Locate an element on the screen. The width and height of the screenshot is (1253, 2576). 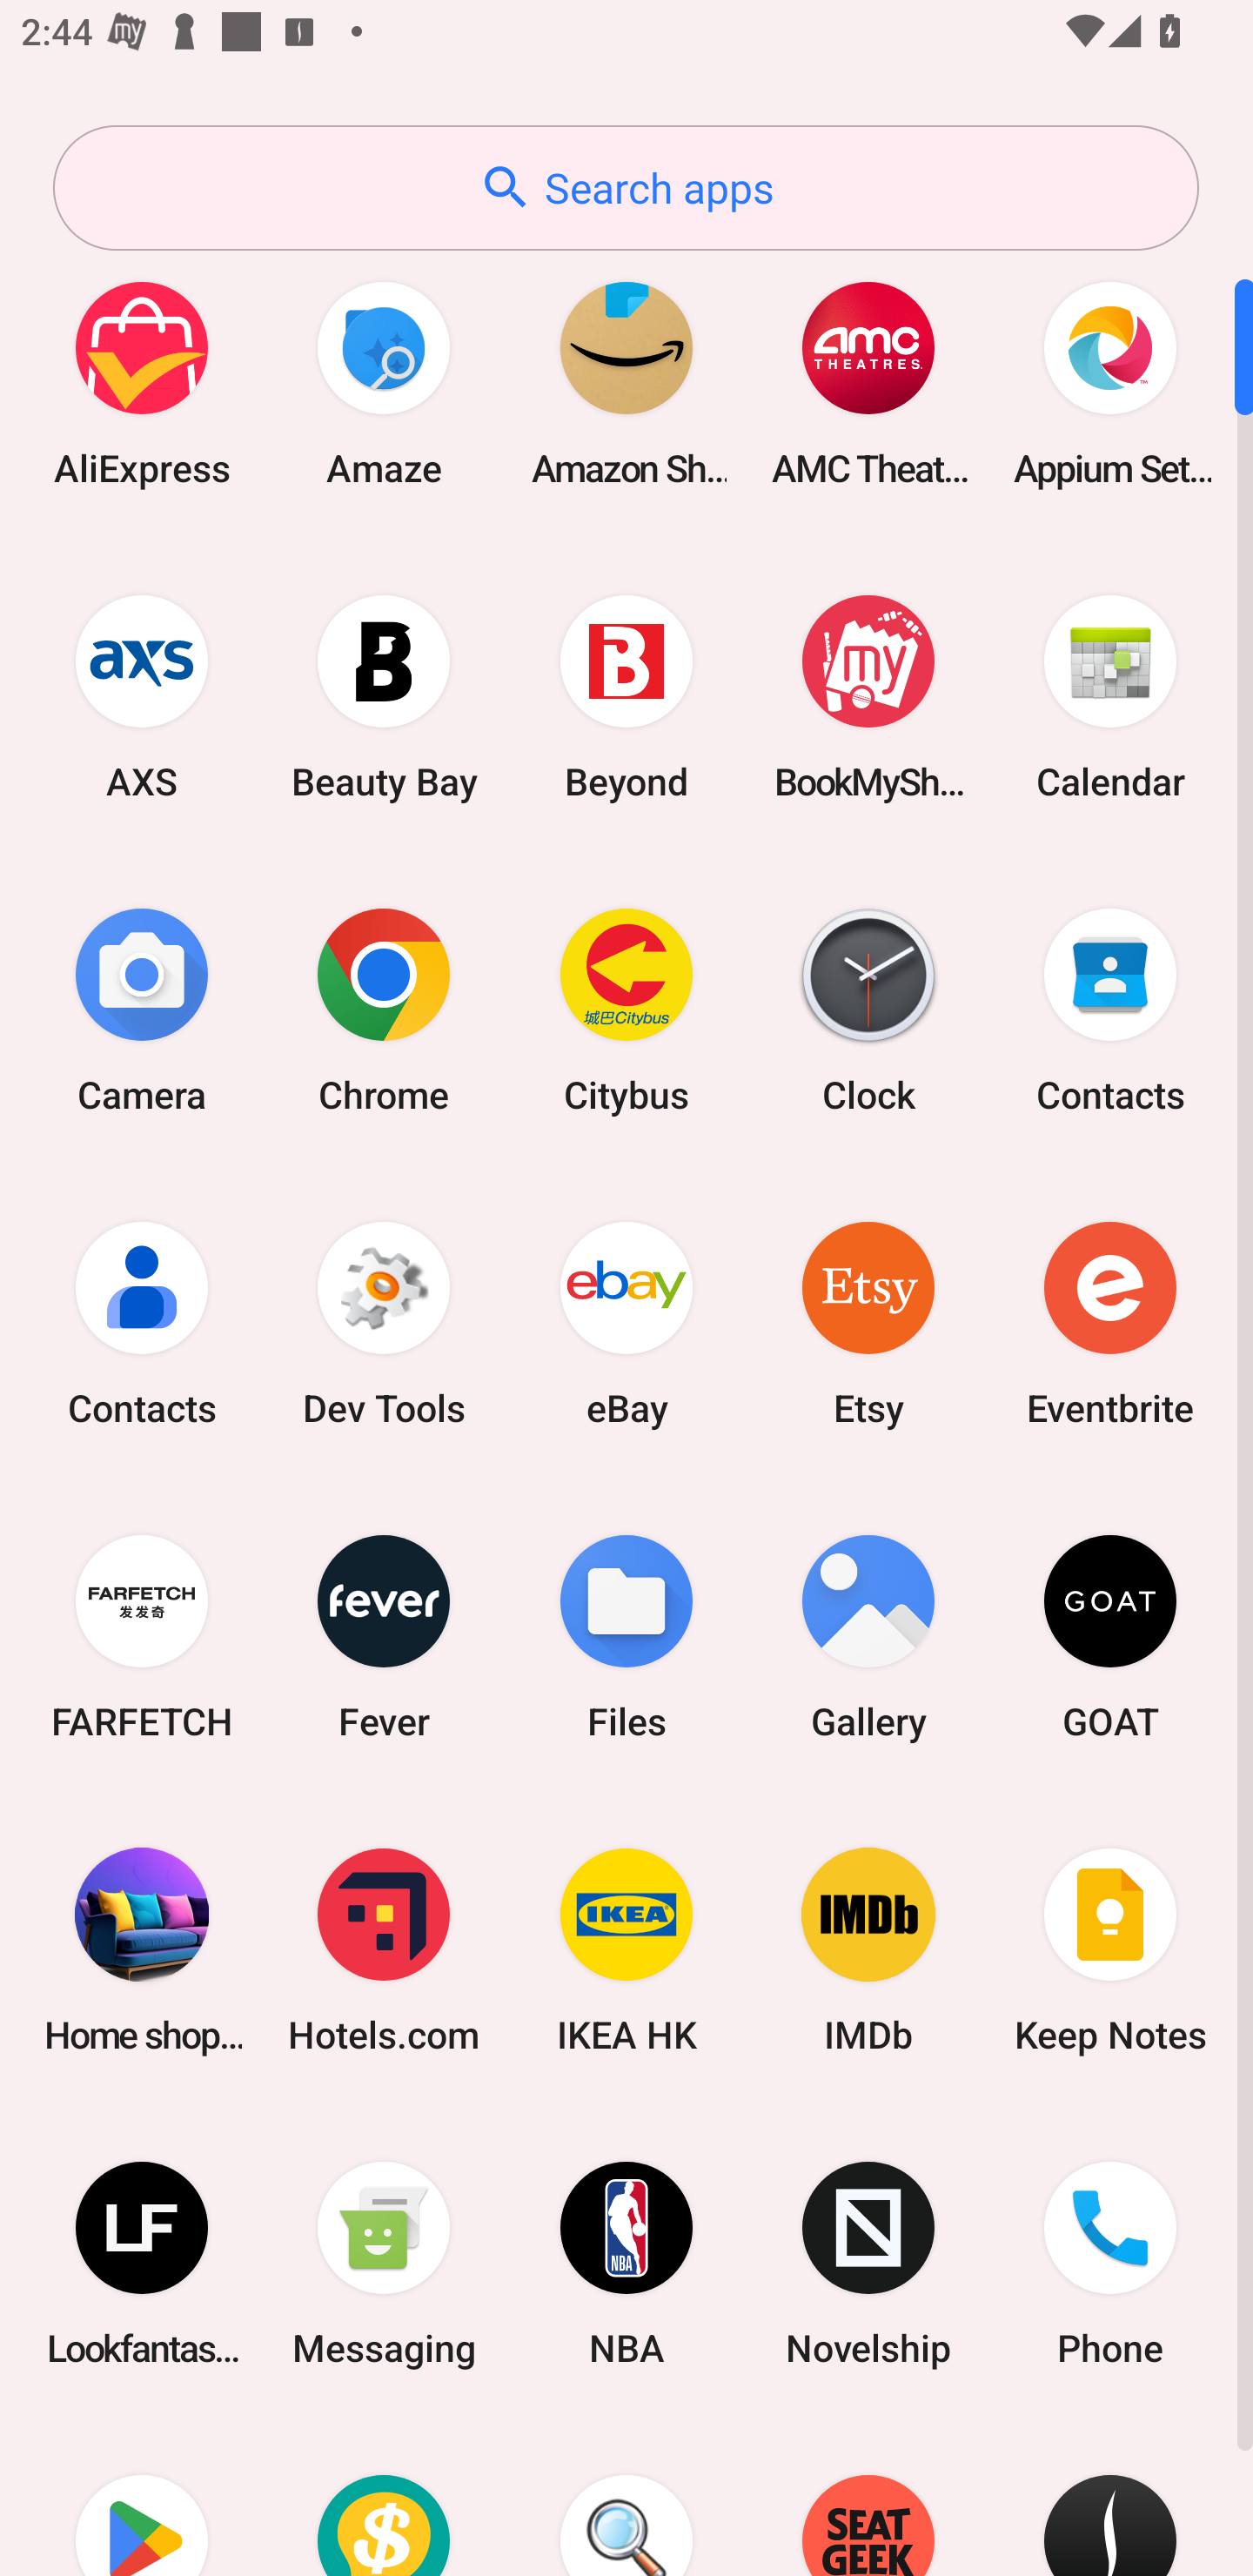
Clock is located at coordinates (868, 1010).